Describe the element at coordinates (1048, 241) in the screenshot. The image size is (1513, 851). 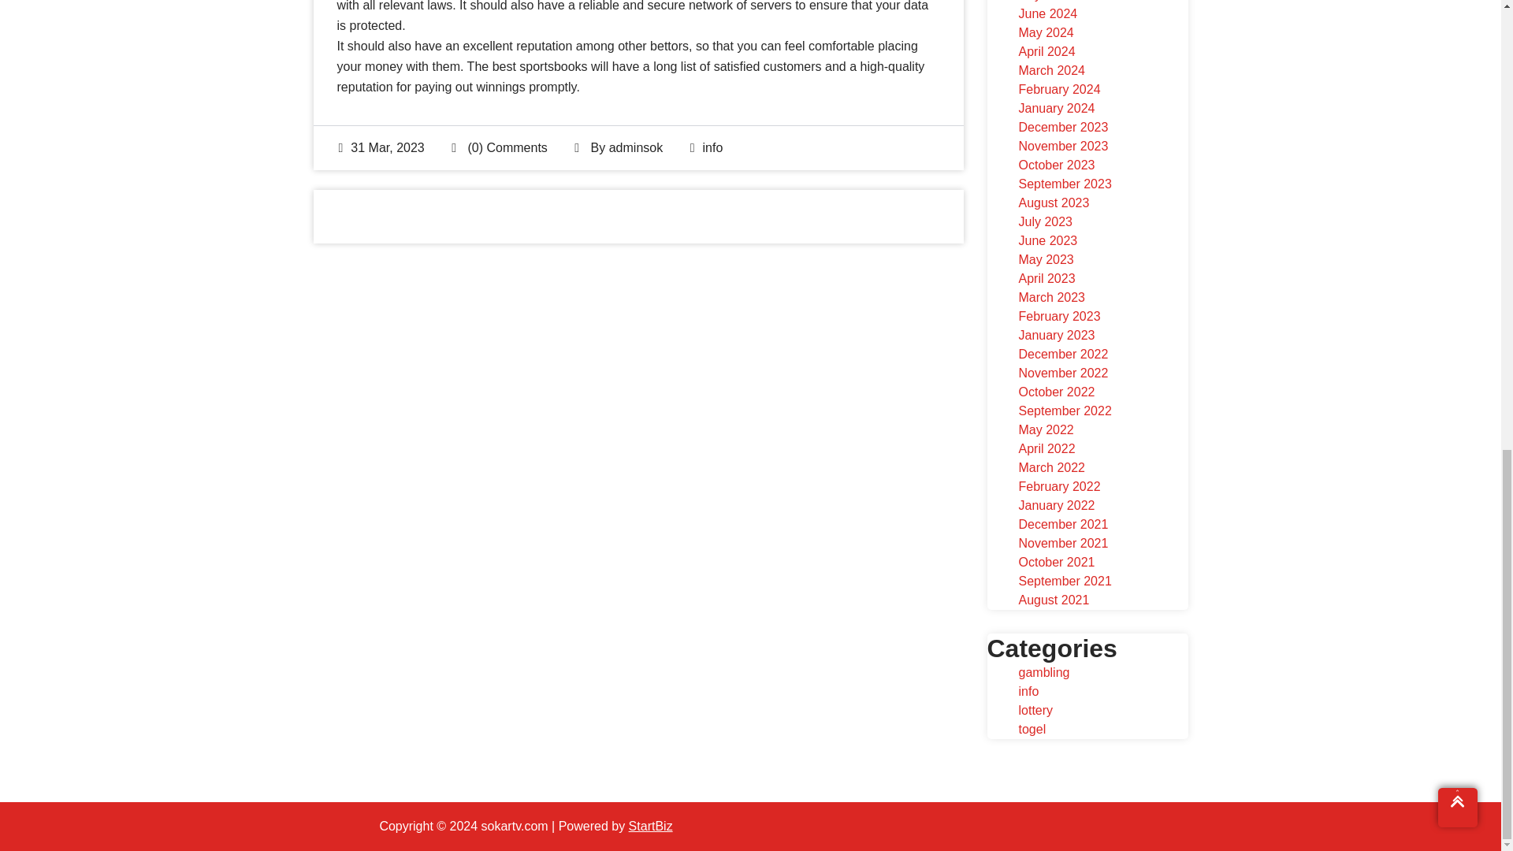
I see `June 2023` at that location.